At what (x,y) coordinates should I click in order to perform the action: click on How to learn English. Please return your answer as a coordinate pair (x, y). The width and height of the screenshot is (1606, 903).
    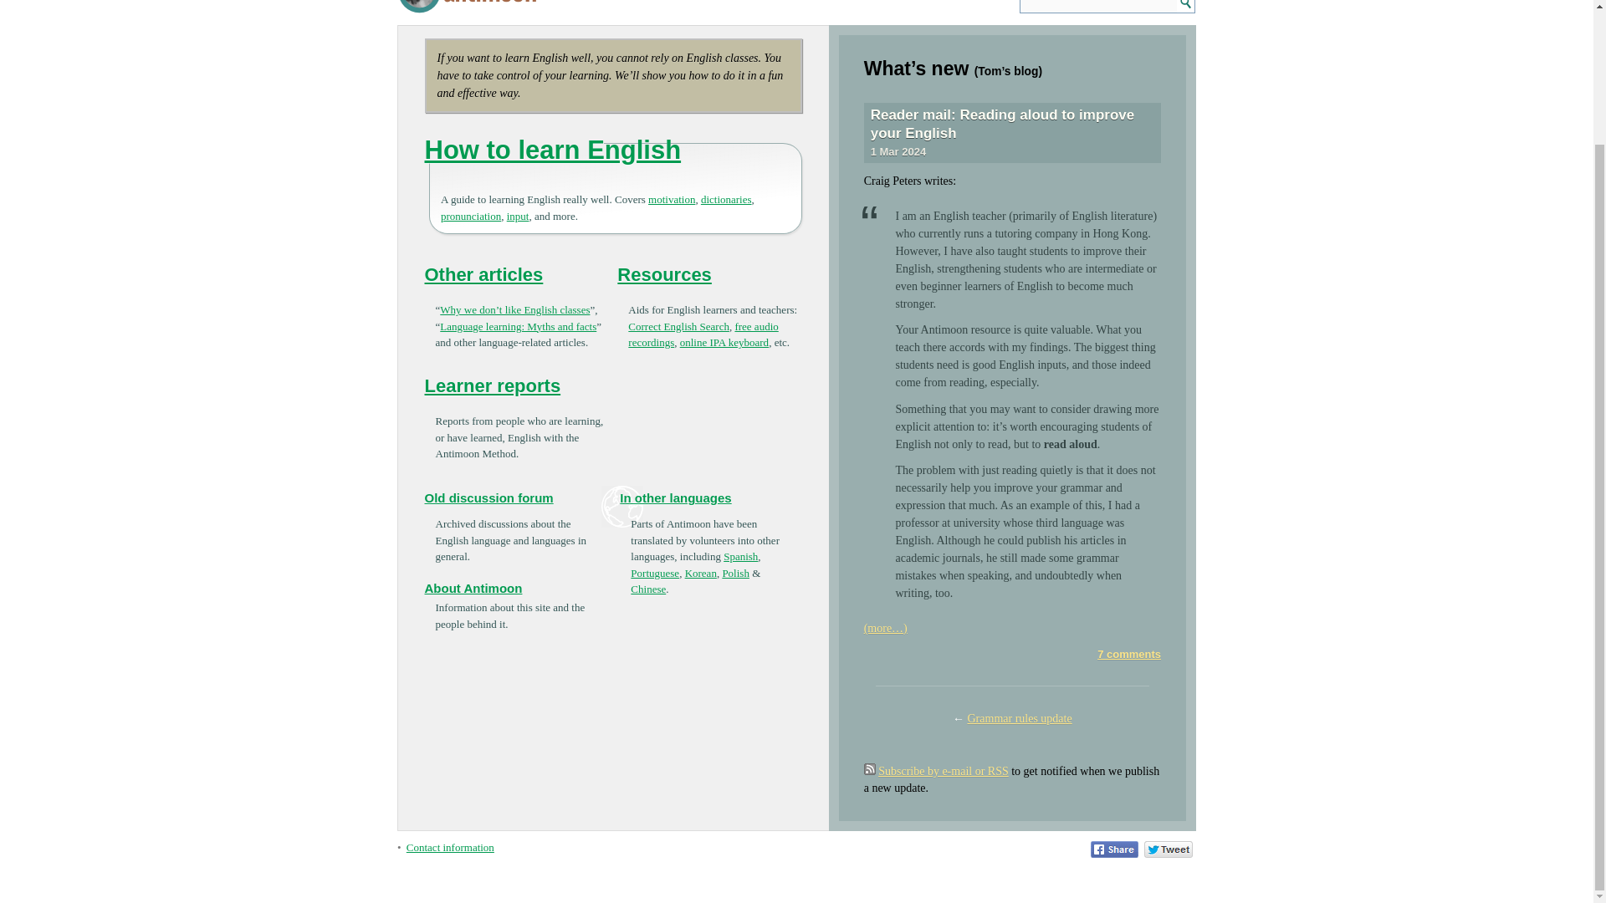
    Looking at the image, I should click on (553, 150).